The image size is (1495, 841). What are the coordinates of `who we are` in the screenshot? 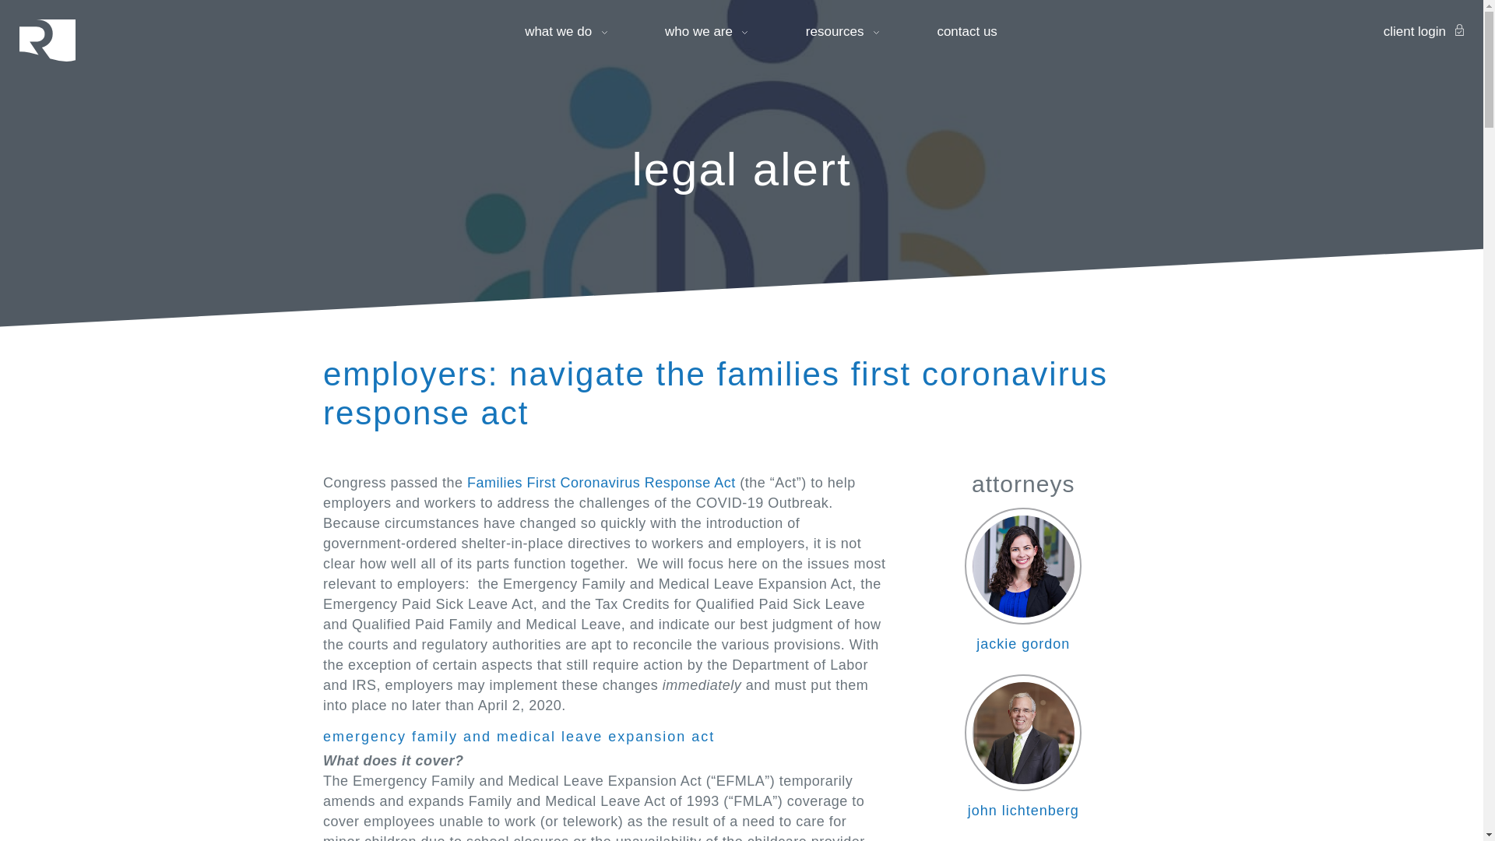 It's located at (707, 31).